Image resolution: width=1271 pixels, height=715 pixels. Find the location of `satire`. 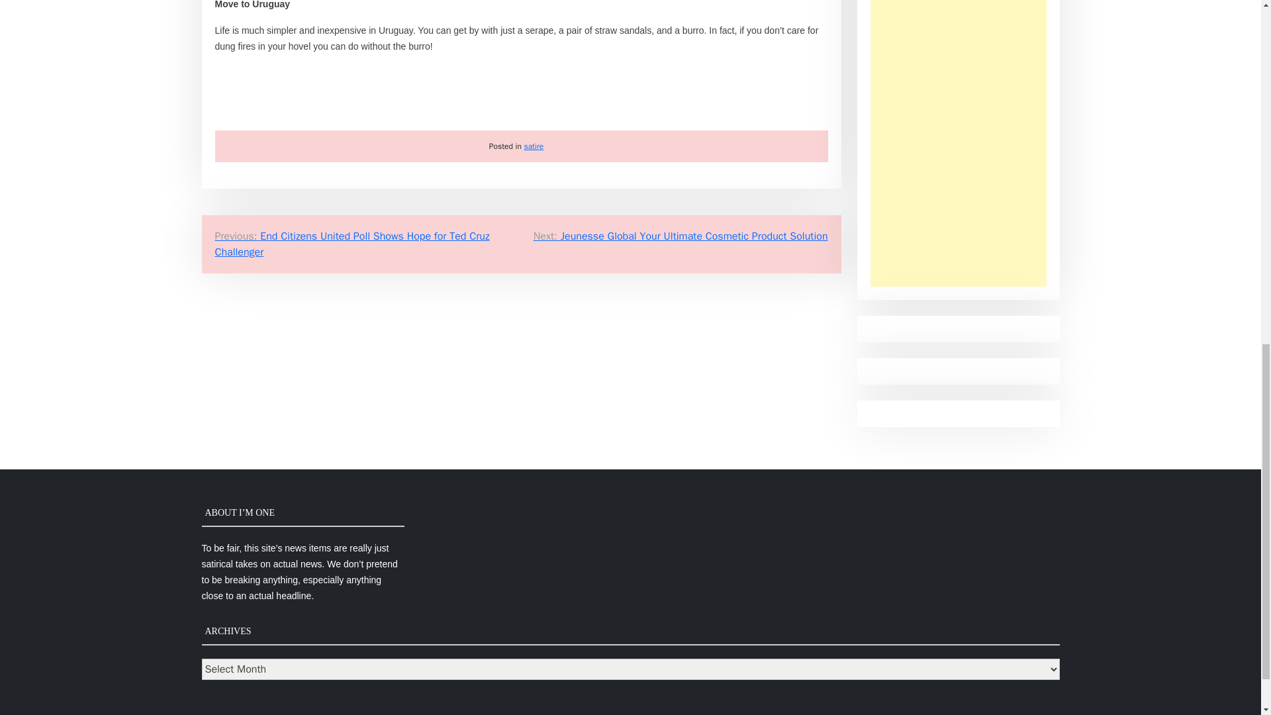

satire is located at coordinates (534, 146).